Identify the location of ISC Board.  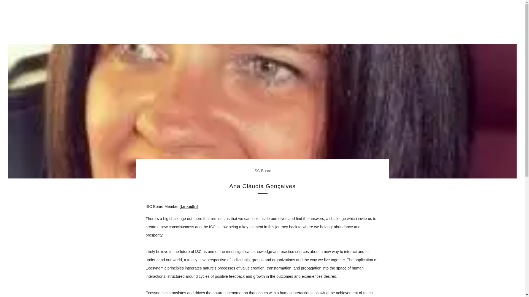
(262, 170).